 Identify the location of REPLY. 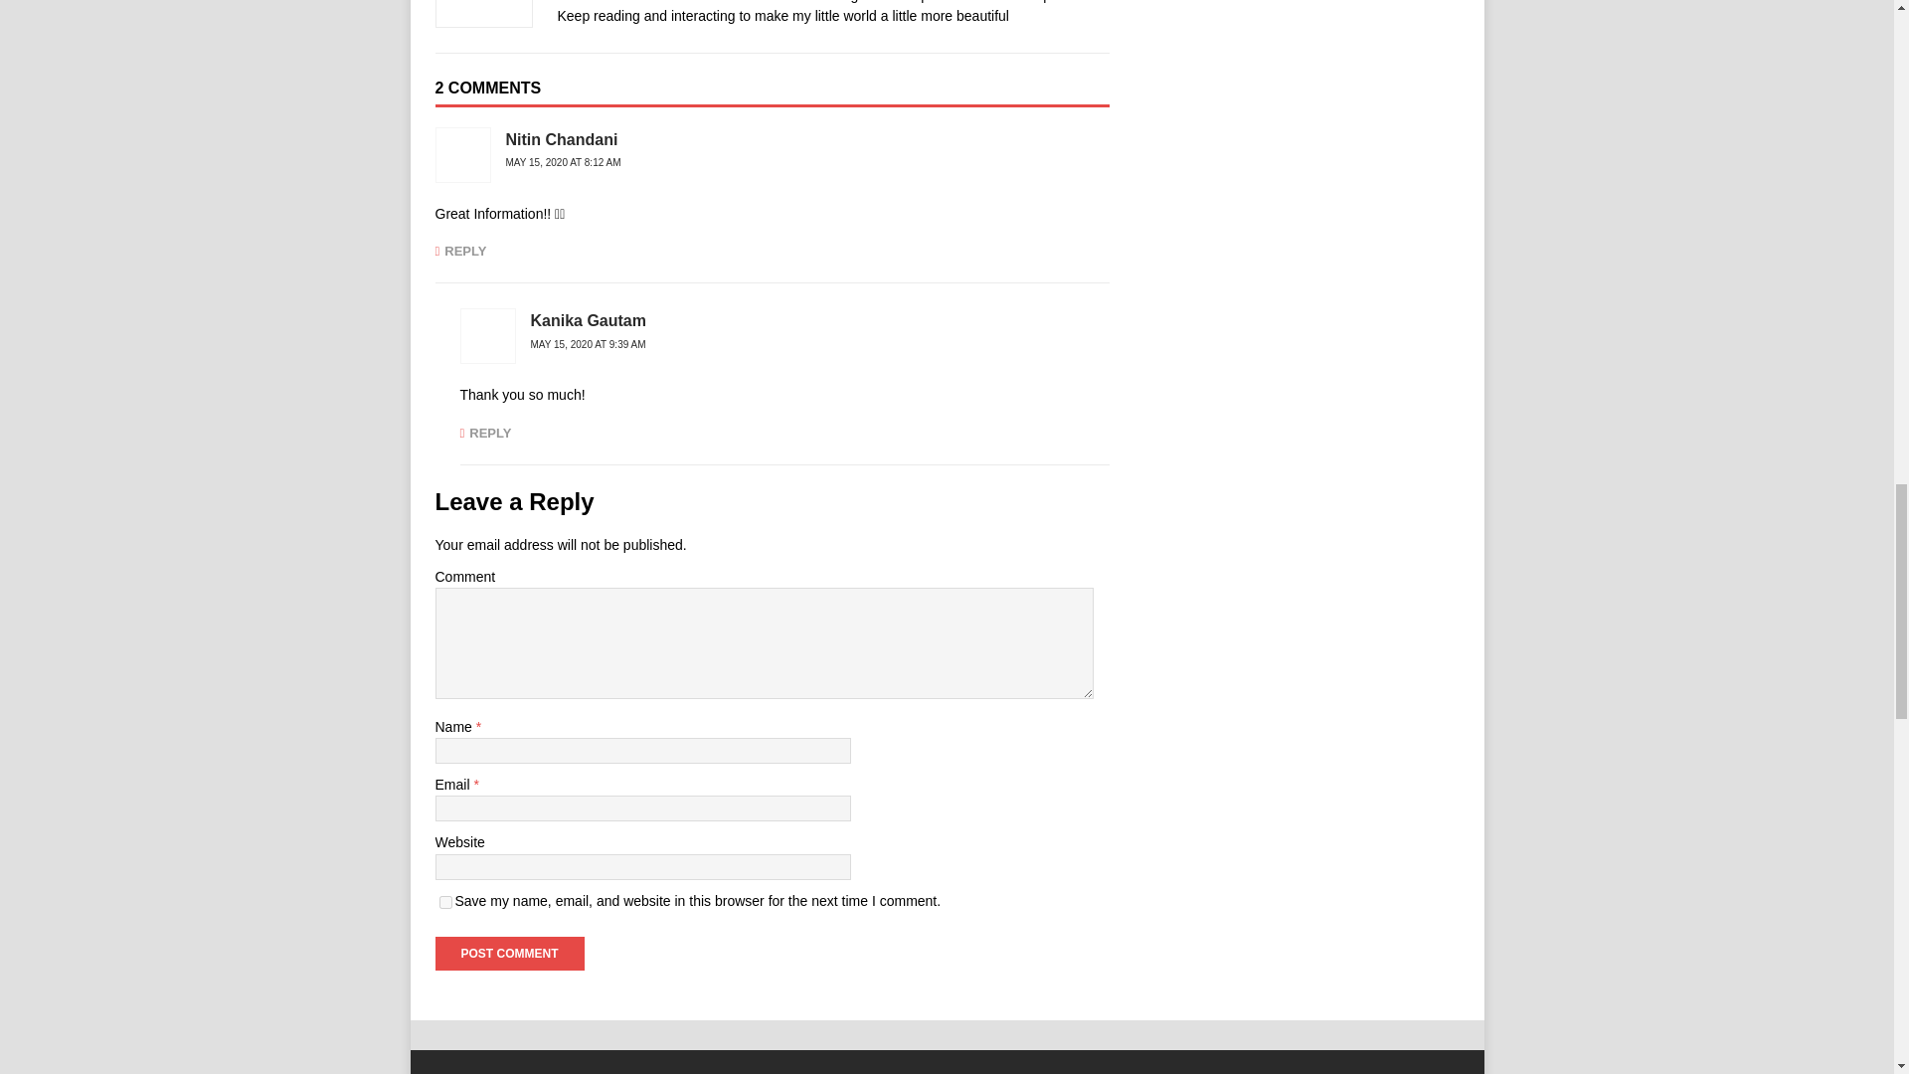
(460, 251).